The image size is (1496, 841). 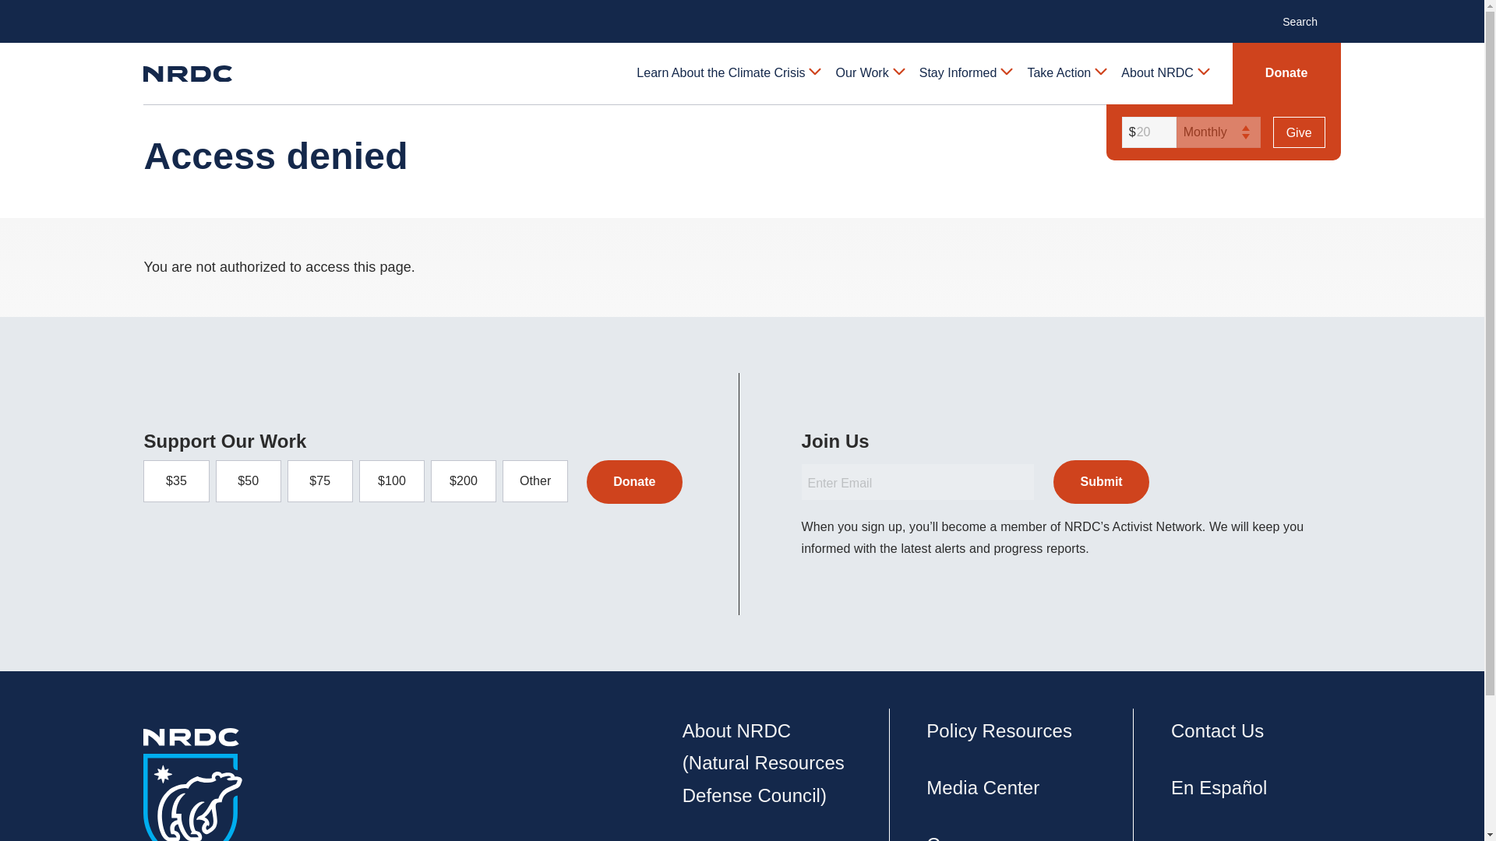 What do you see at coordinates (1307, 20) in the screenshot?
I see `Search` at bounding box center [1307, 20].